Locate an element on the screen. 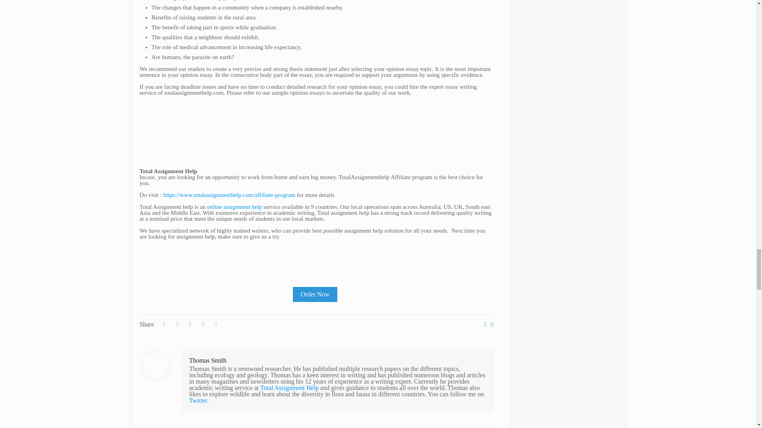 The width and height of the screenshot is (762, 428). Twitter is located at coordinates (198, 400).